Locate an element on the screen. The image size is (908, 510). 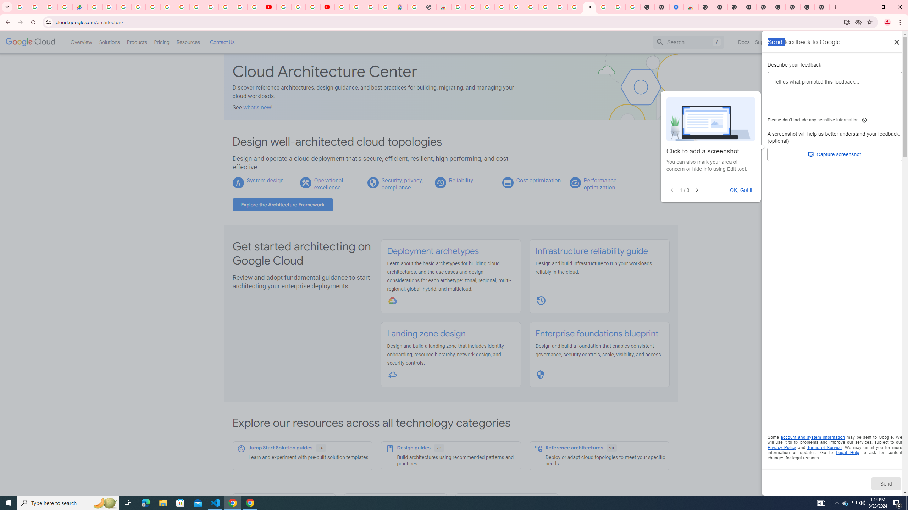
account and system information is located at coordinates (813, 437).